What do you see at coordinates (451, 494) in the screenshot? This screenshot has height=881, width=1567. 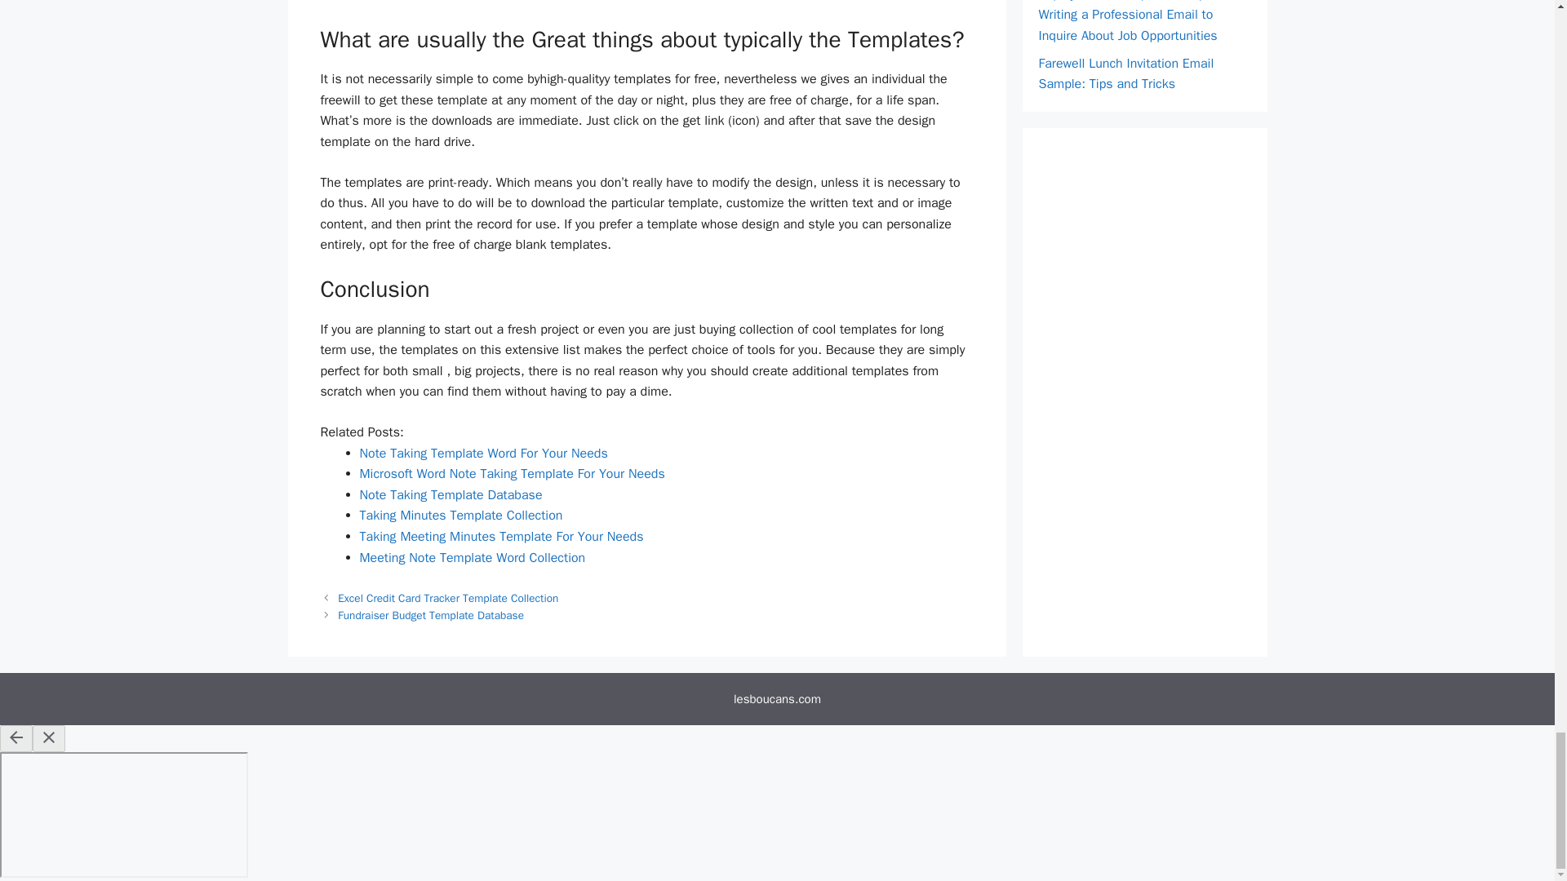 I see `Note Taking Template Database` at bounding box center [451, 494].